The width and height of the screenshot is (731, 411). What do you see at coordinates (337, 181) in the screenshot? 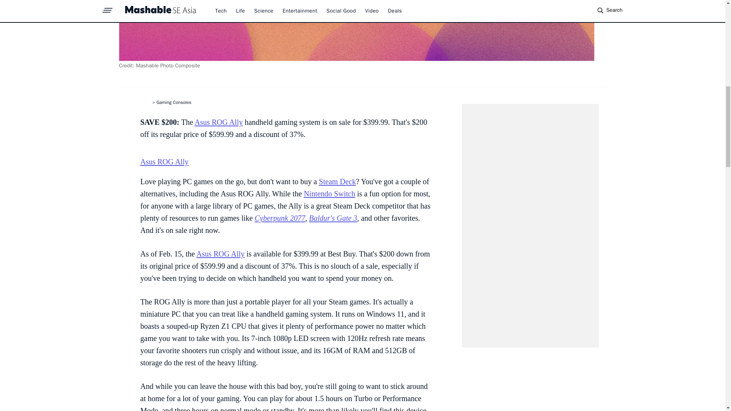
I see `Steam Deck` at bounding box center [337, 181].